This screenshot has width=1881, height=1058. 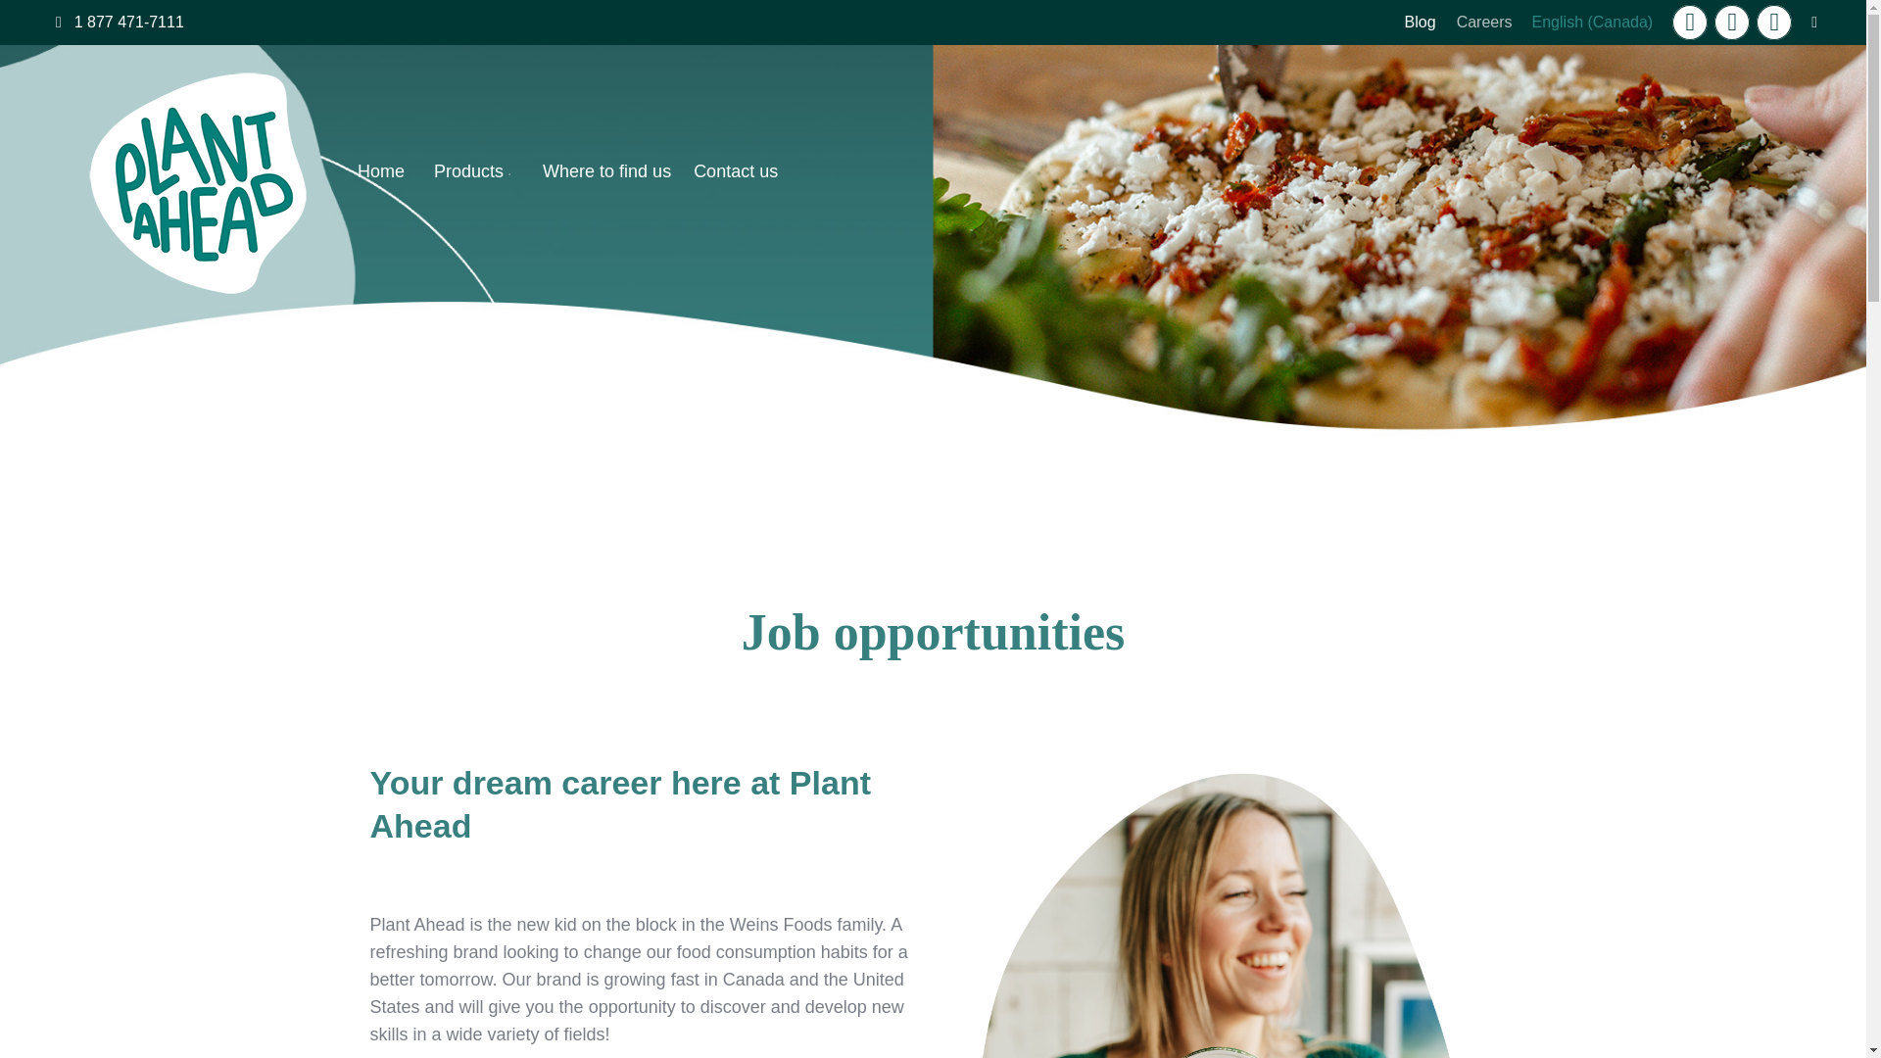 I want to click on Facebook page opens in new window, so click(x=1689, y=23).